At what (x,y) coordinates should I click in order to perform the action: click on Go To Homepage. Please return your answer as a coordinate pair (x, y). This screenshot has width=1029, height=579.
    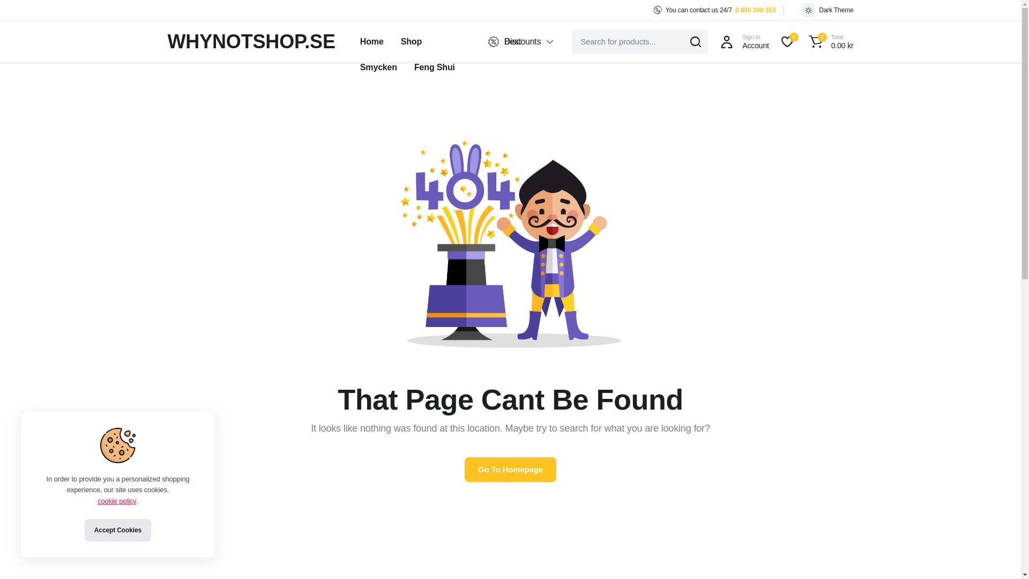
    Looking at the image, I should click on (510, 470).